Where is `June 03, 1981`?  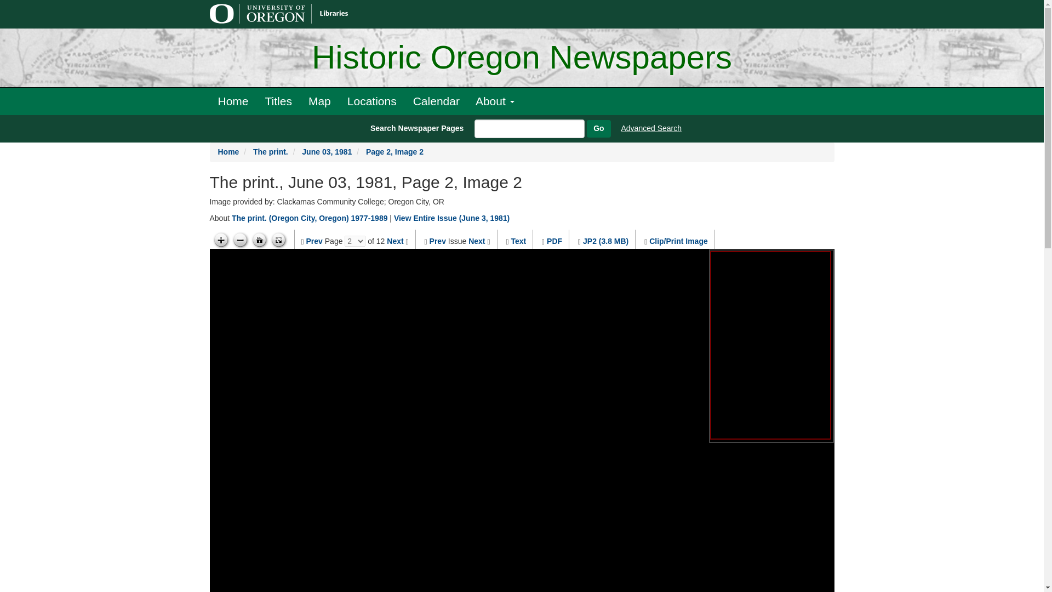 June 03, 1981 is located at coordinates (327, 151).